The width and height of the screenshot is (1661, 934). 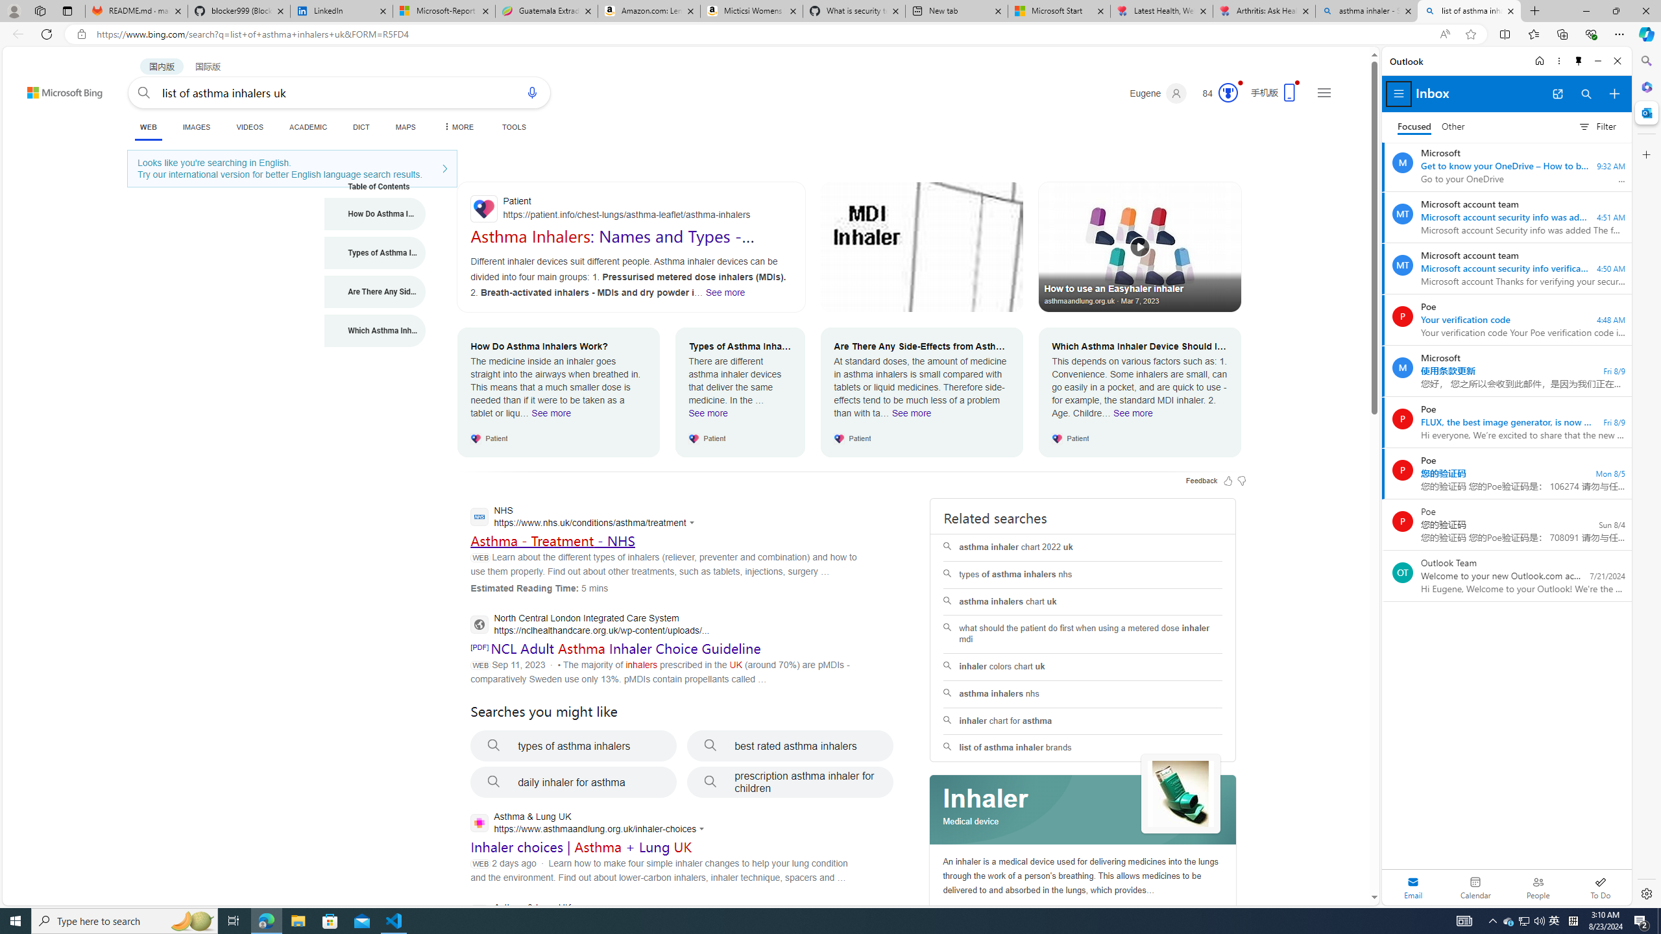 I want to click on ACADEMIC, so click(x=308, y=127).